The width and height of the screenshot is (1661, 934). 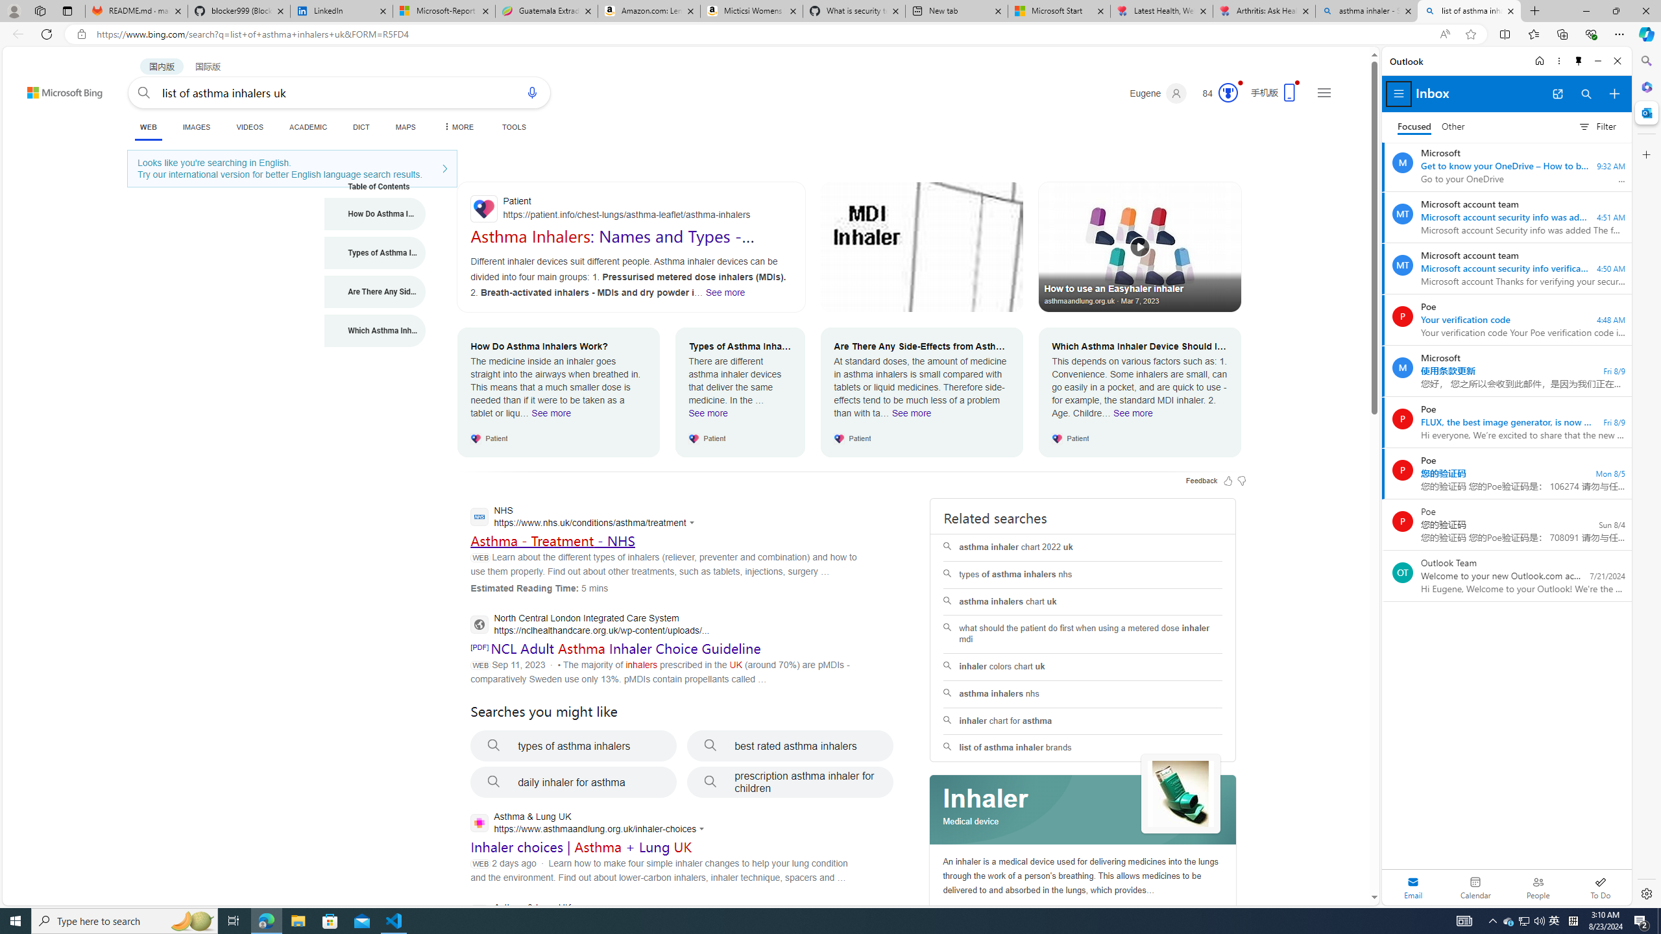 I want to click on ACADEMIC, so click(x=308, y=127).